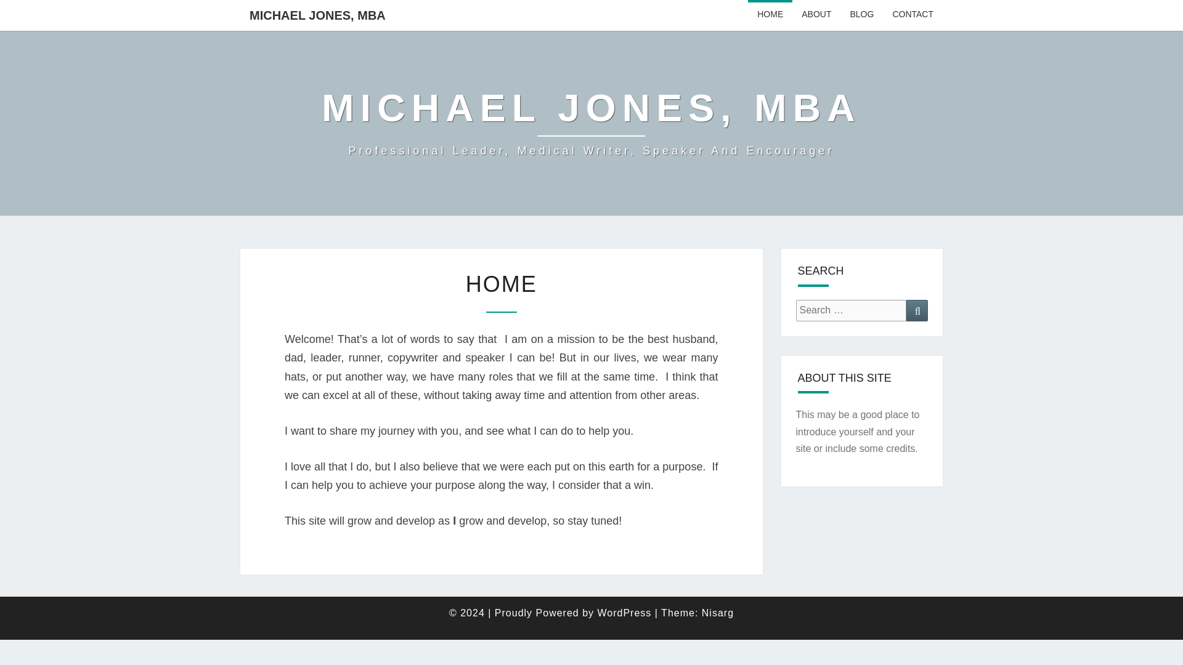 The height and width of the screenshot is (665, 1183). I want to click on Search for:, so click(852, 310).